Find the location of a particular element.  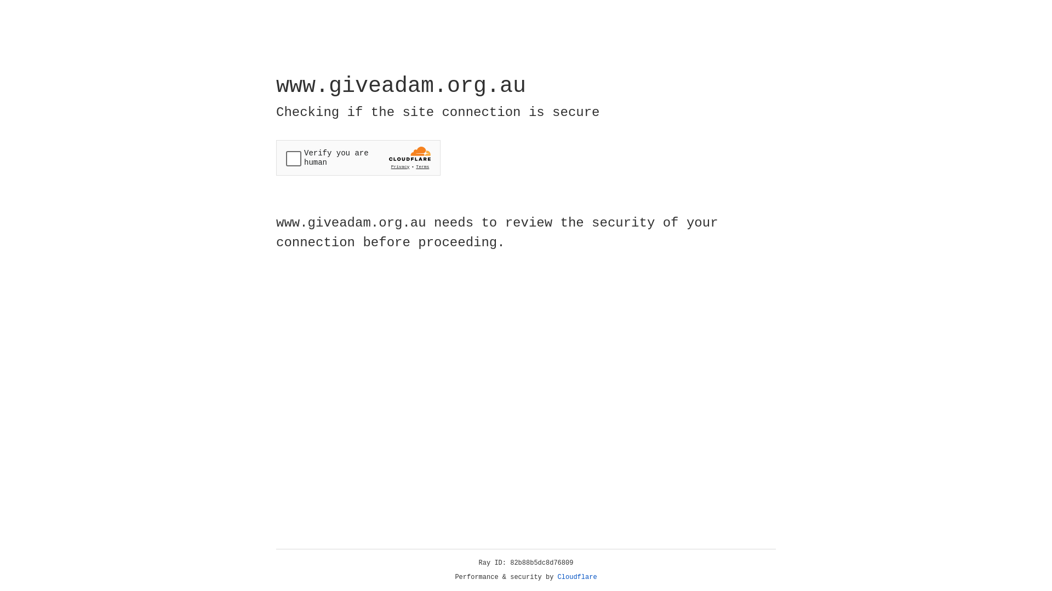

Cloudflare is located at coordinates (578, 577).